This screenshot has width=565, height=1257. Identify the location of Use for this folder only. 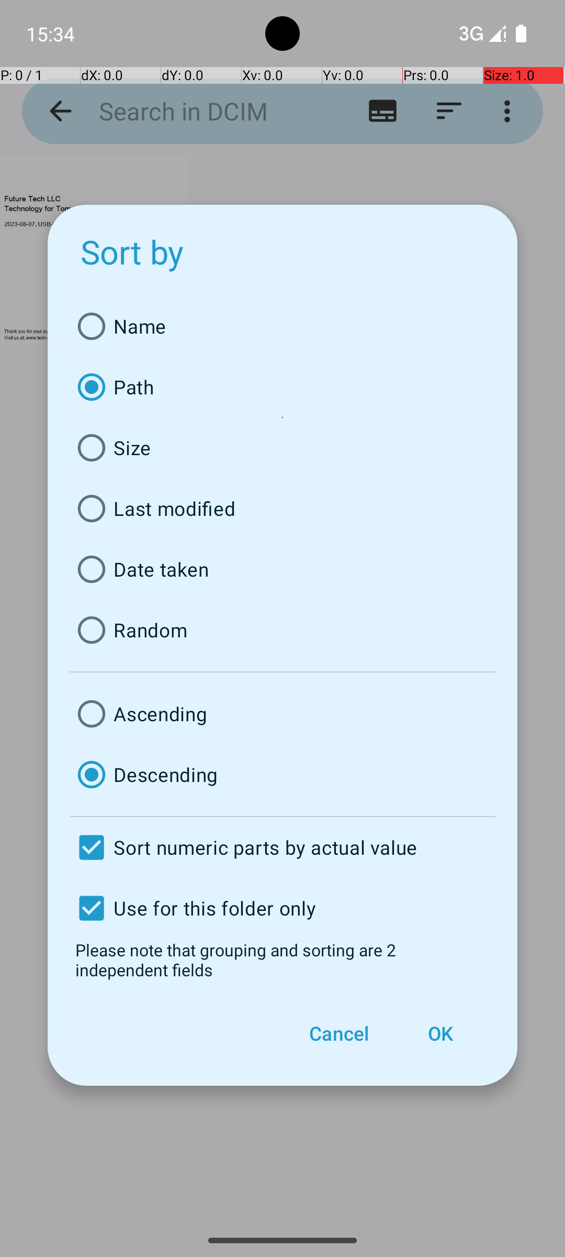
(282, 908).